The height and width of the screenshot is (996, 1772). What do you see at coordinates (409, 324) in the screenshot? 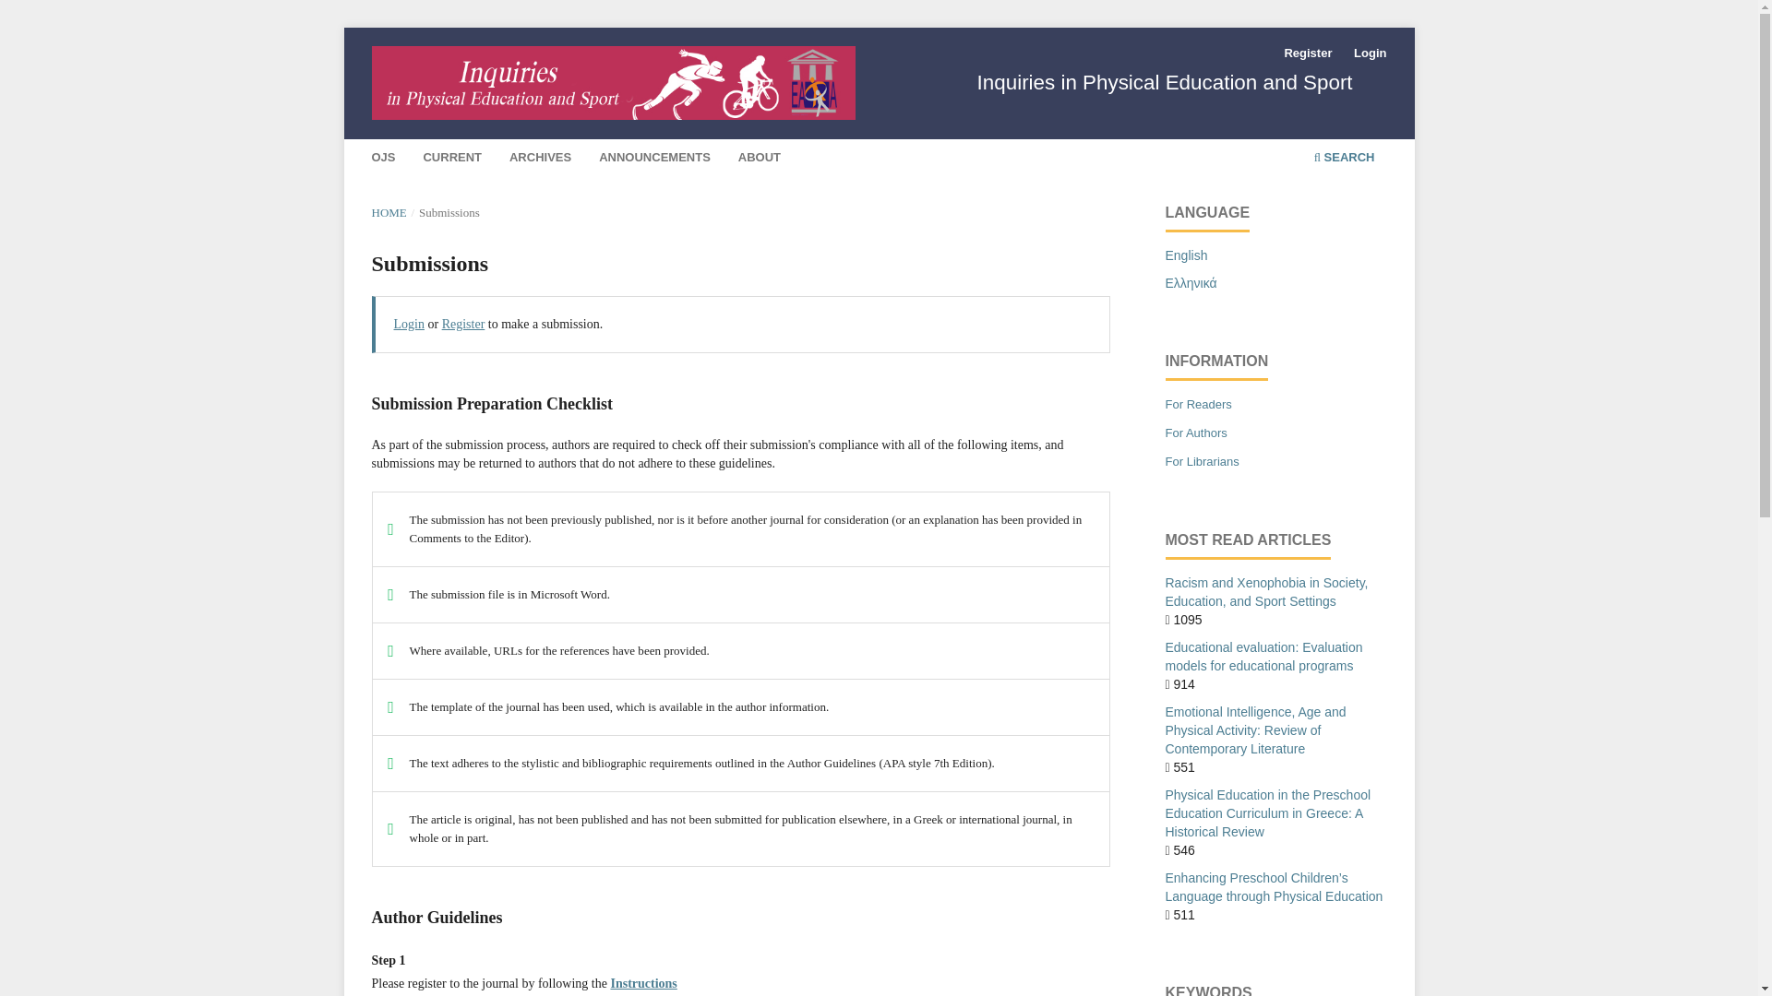
I see `Login` at bounding box center [409, 324].